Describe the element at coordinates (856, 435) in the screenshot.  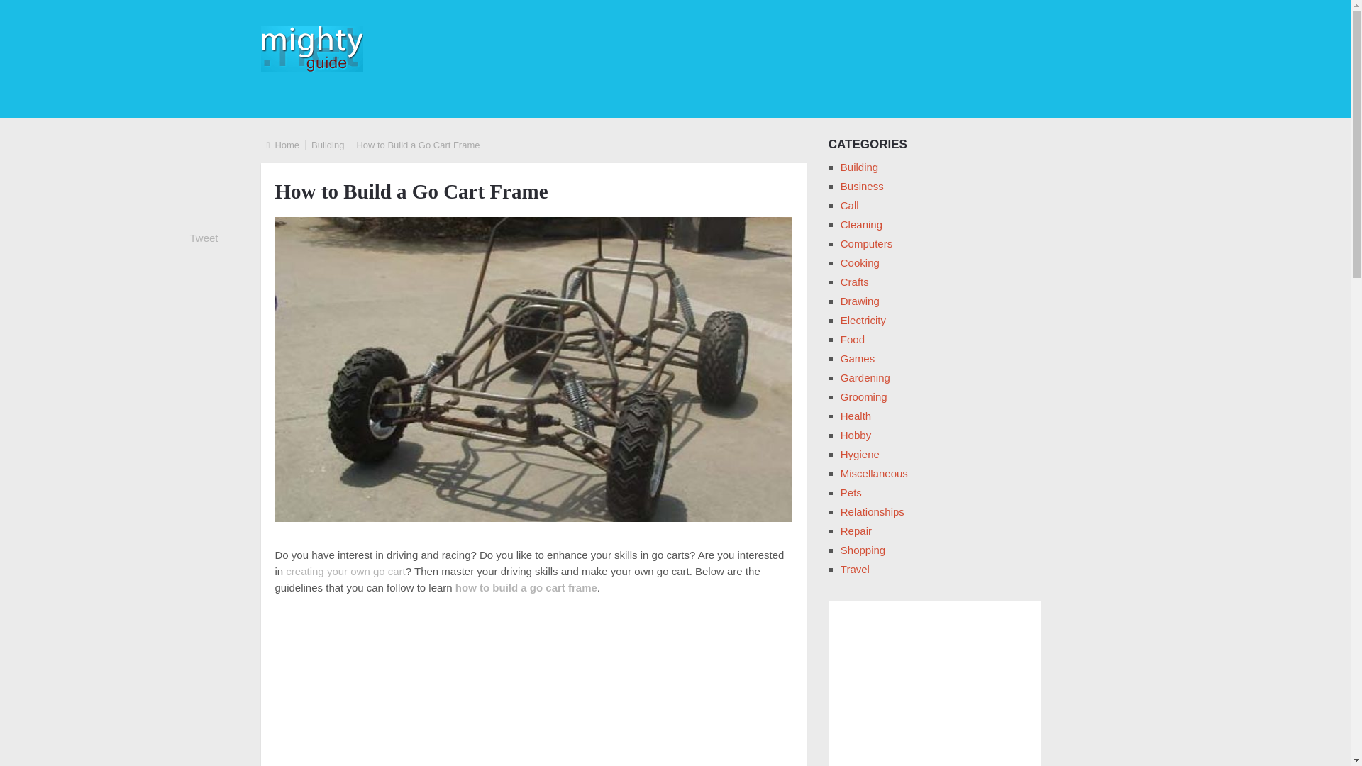
I see `Hobby` at that location.